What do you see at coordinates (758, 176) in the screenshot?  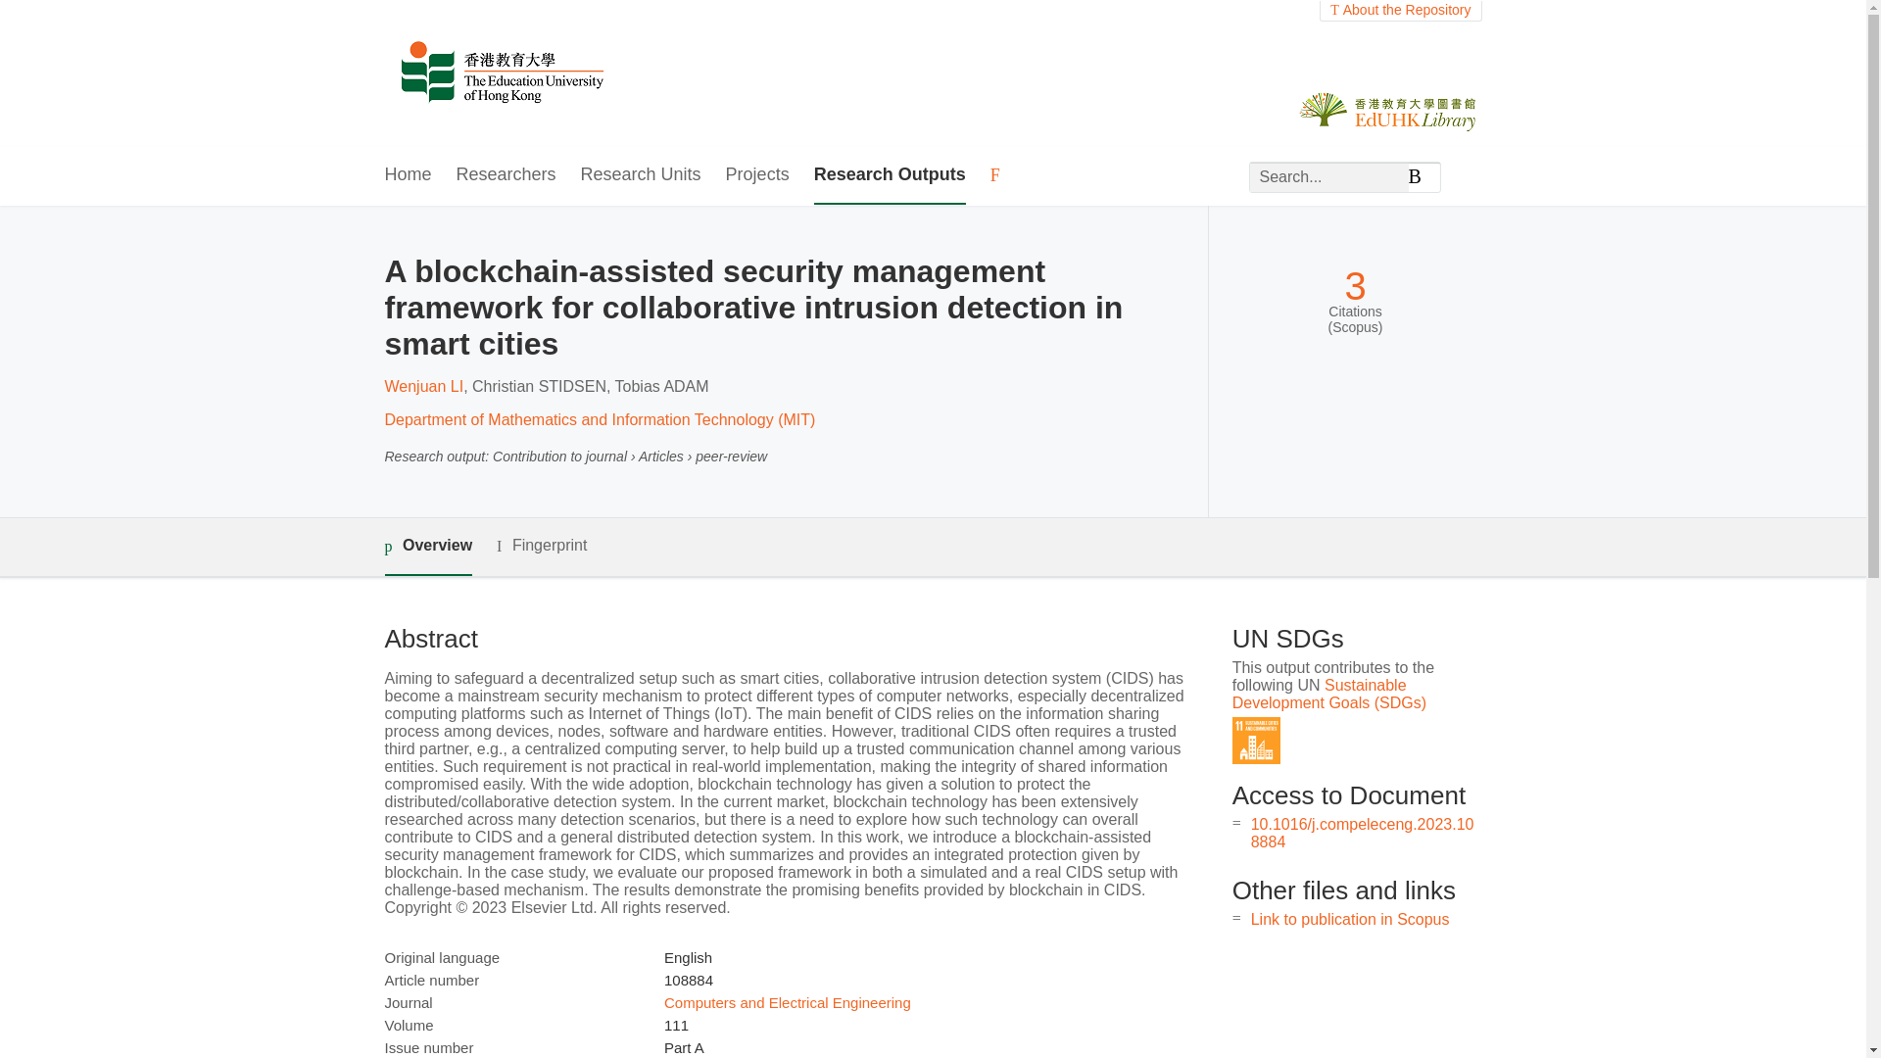 I see `Projects` at bounding box center [758, 176].